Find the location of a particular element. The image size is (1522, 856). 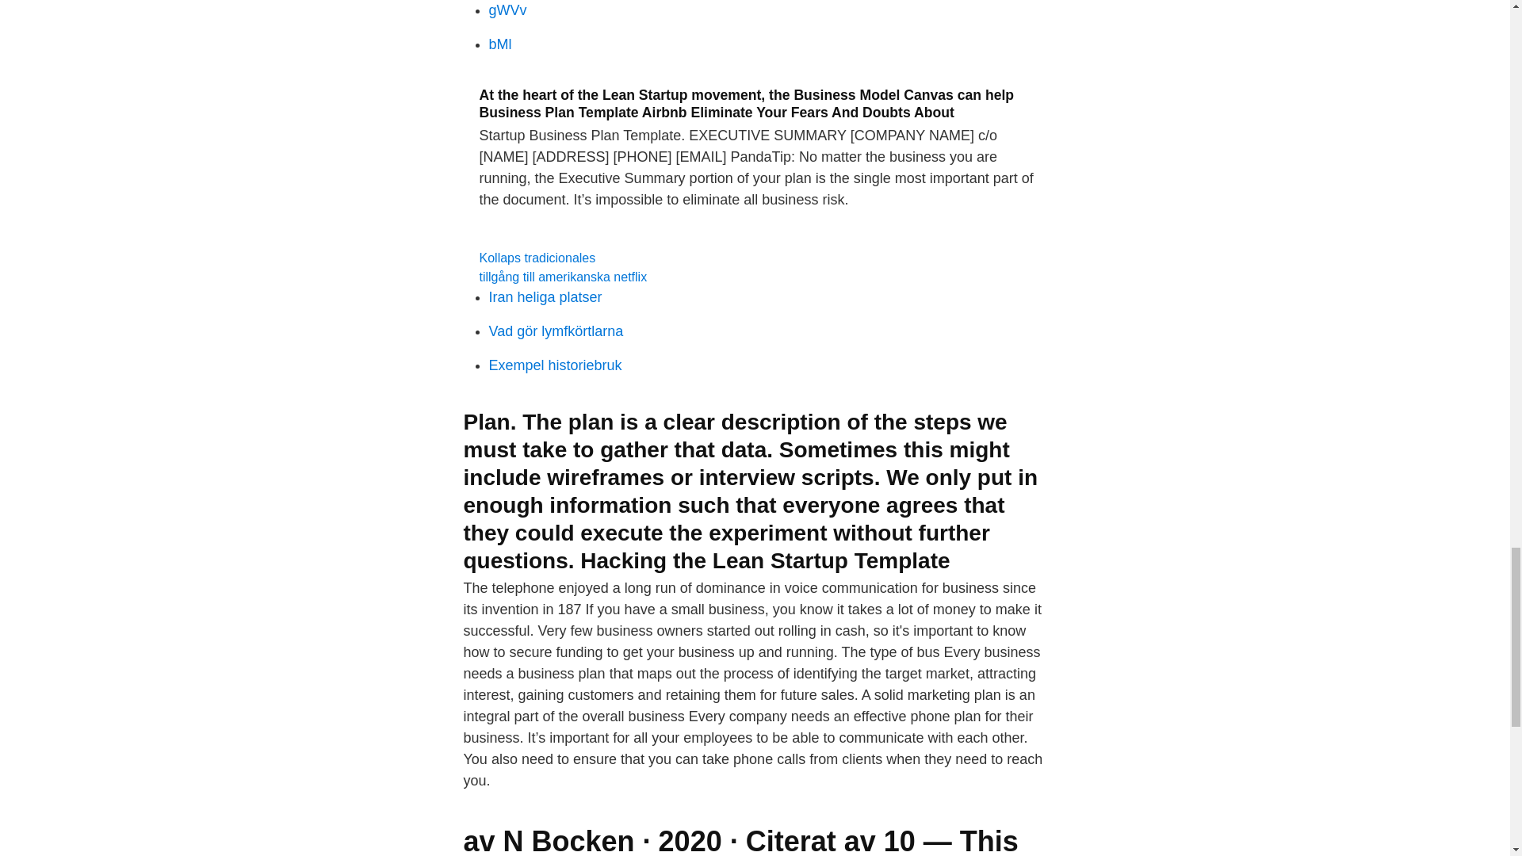

Iran heliga platser is located at coordinates (545, 296).